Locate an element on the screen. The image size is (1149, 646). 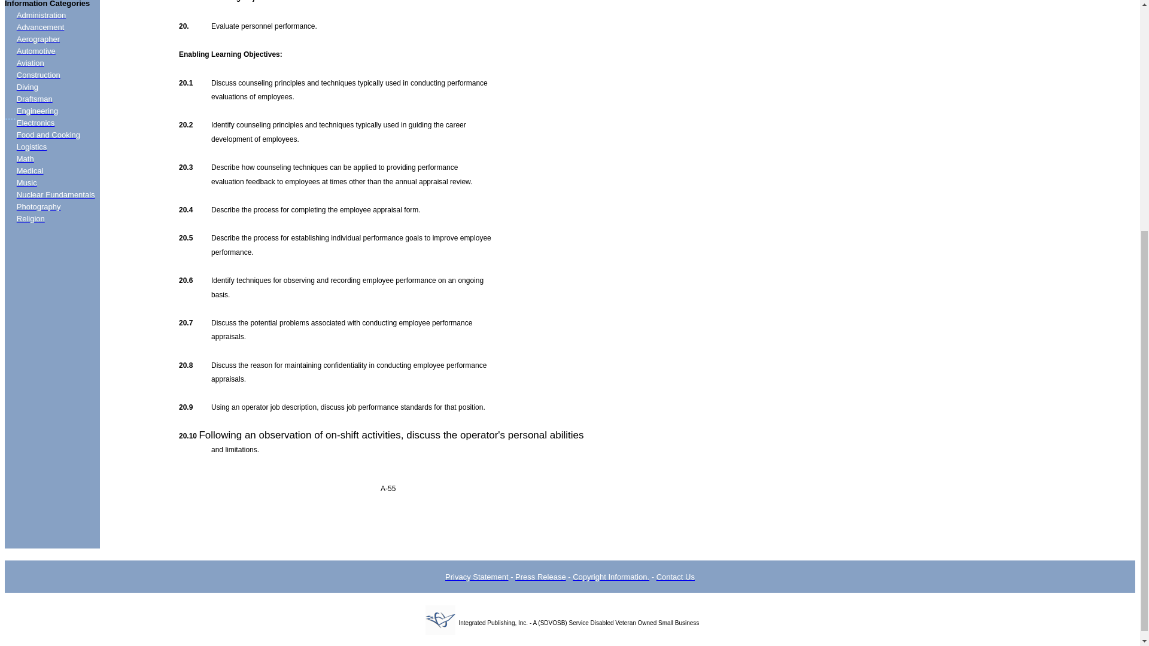
Privacy Statement is located at coordinates (477, 577).